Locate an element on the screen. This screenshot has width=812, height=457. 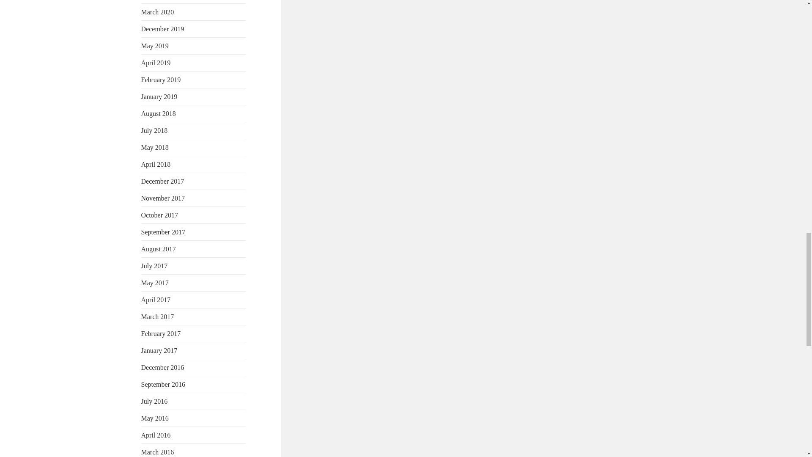
February 2019 is located at coordinates (161, 80).